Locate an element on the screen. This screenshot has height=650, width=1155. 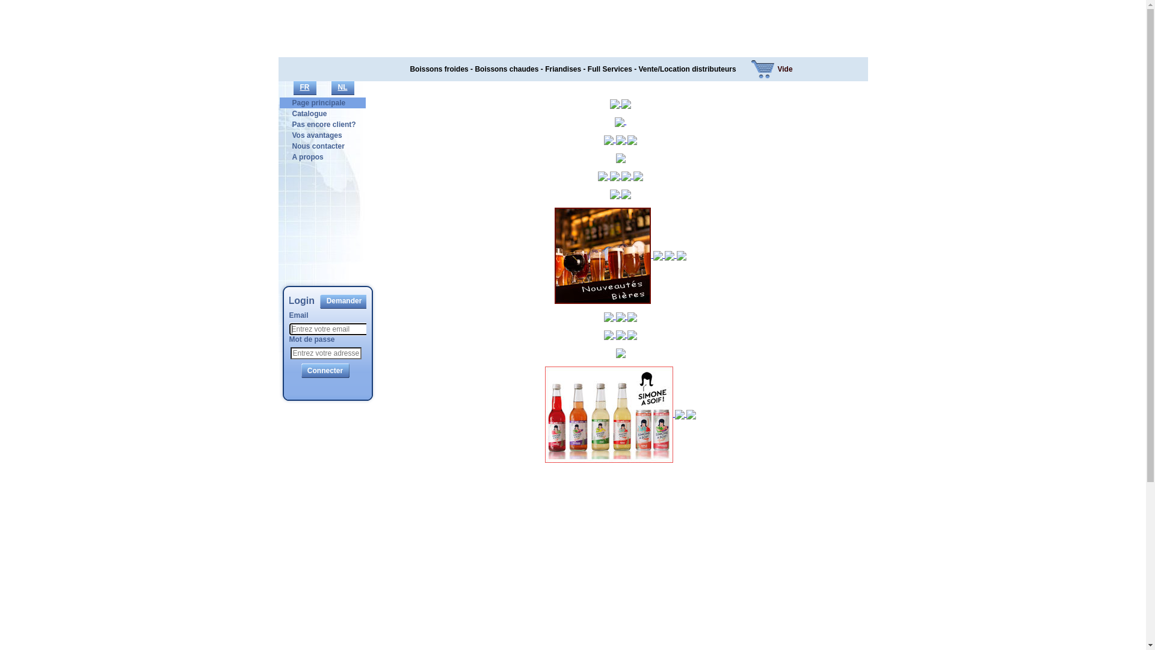
Nous contacter is located at coordinates (319, 146).